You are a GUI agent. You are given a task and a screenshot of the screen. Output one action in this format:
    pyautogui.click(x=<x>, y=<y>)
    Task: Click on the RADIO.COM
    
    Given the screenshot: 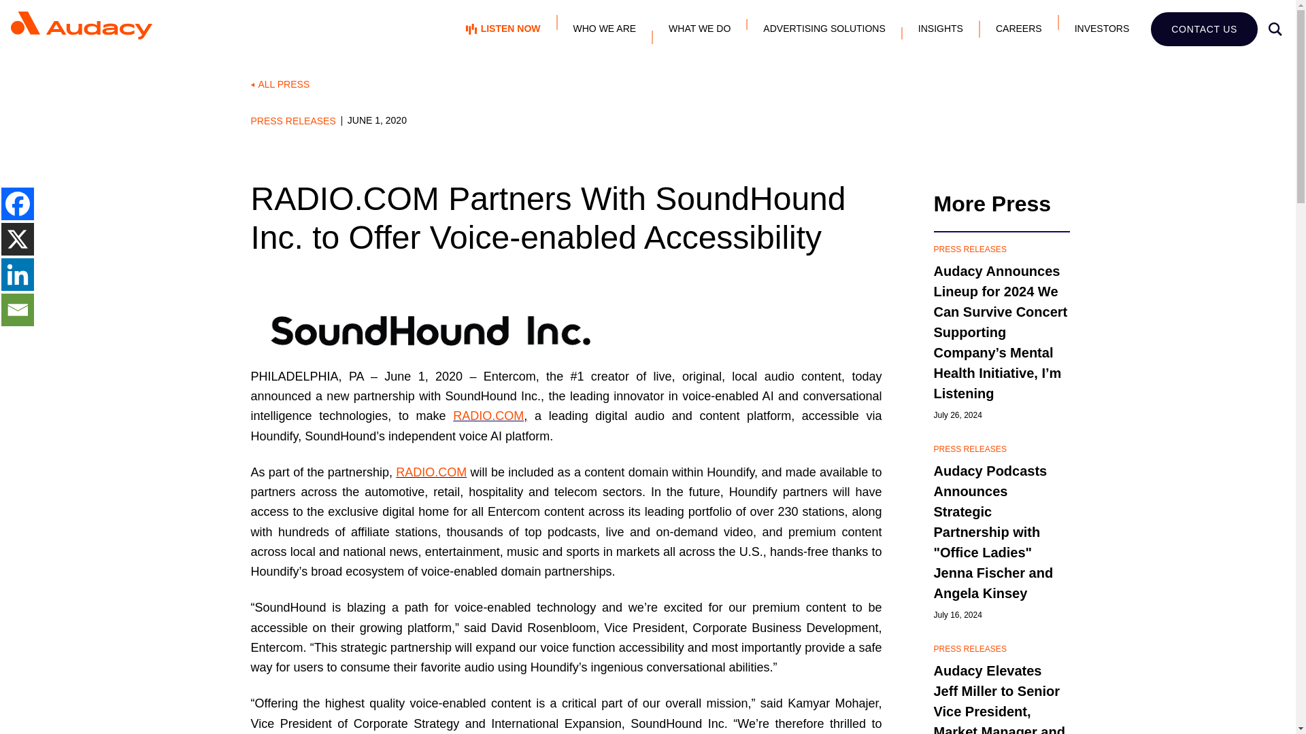 What is the action you would take?
    pyautogui.click(x=431, y=472)
    